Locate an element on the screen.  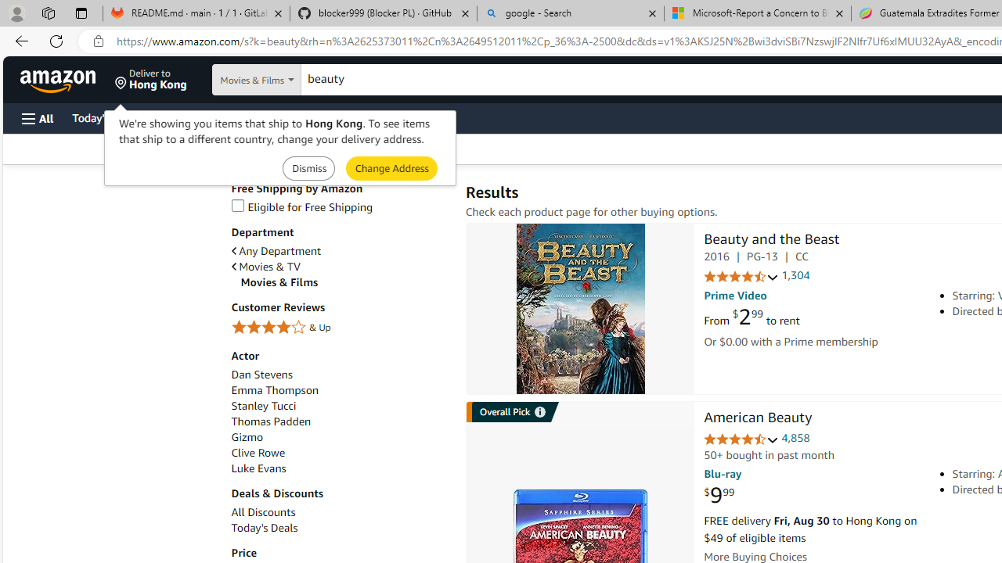
All Discounts is located at coordinates (263, 512).